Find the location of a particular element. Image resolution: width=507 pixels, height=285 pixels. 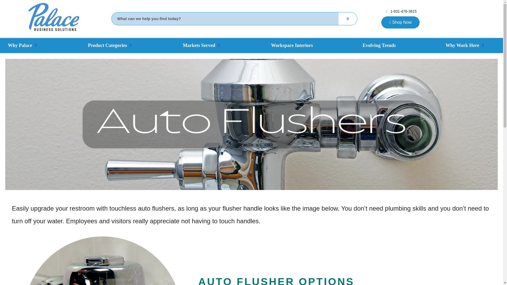

Markets Served is located at coordinates (199, 45).